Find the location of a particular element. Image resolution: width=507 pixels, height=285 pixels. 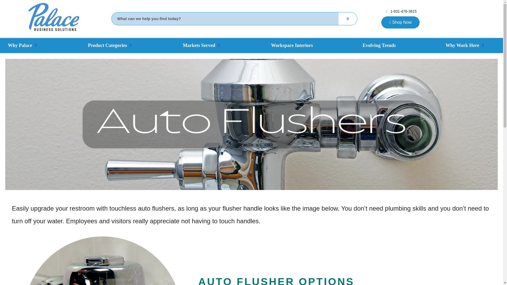

Markets Served is located at coordinates (199, 45).